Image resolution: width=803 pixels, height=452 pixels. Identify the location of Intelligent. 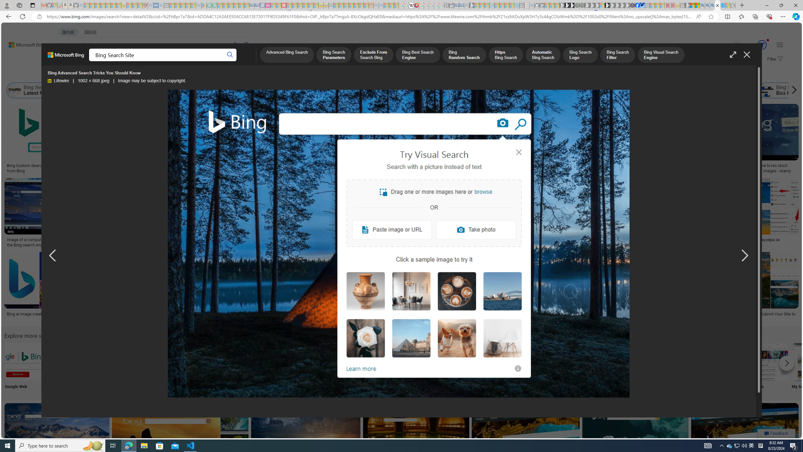
(604, 367).